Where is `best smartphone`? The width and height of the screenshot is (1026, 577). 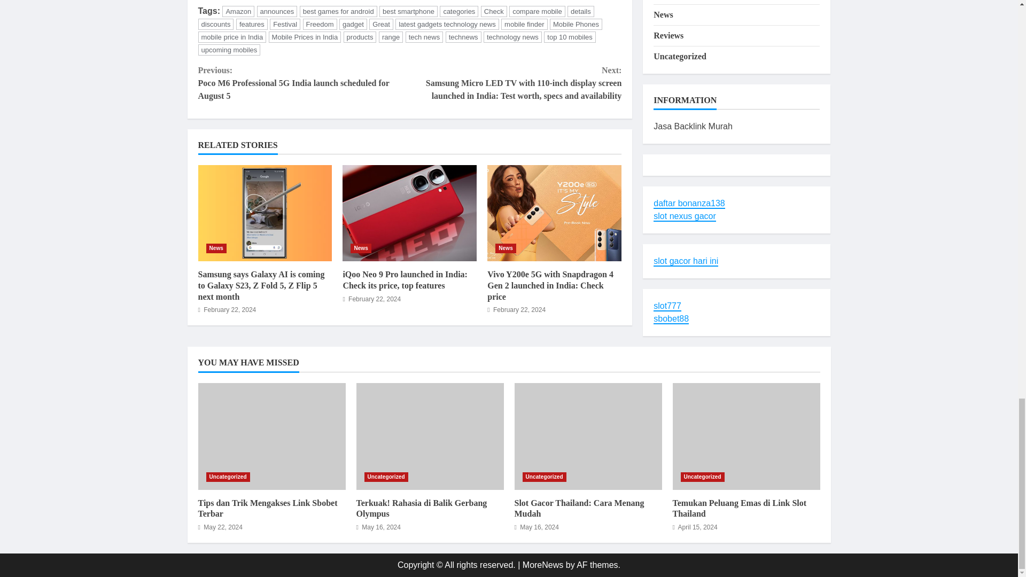
best smartphone is located at coordinates (408, 11).